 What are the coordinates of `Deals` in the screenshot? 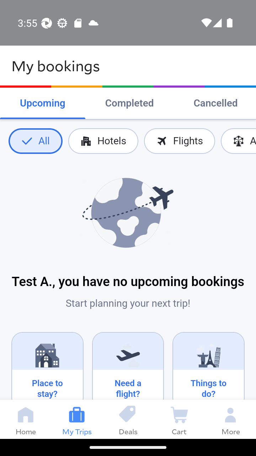 It's located at (128, 419).